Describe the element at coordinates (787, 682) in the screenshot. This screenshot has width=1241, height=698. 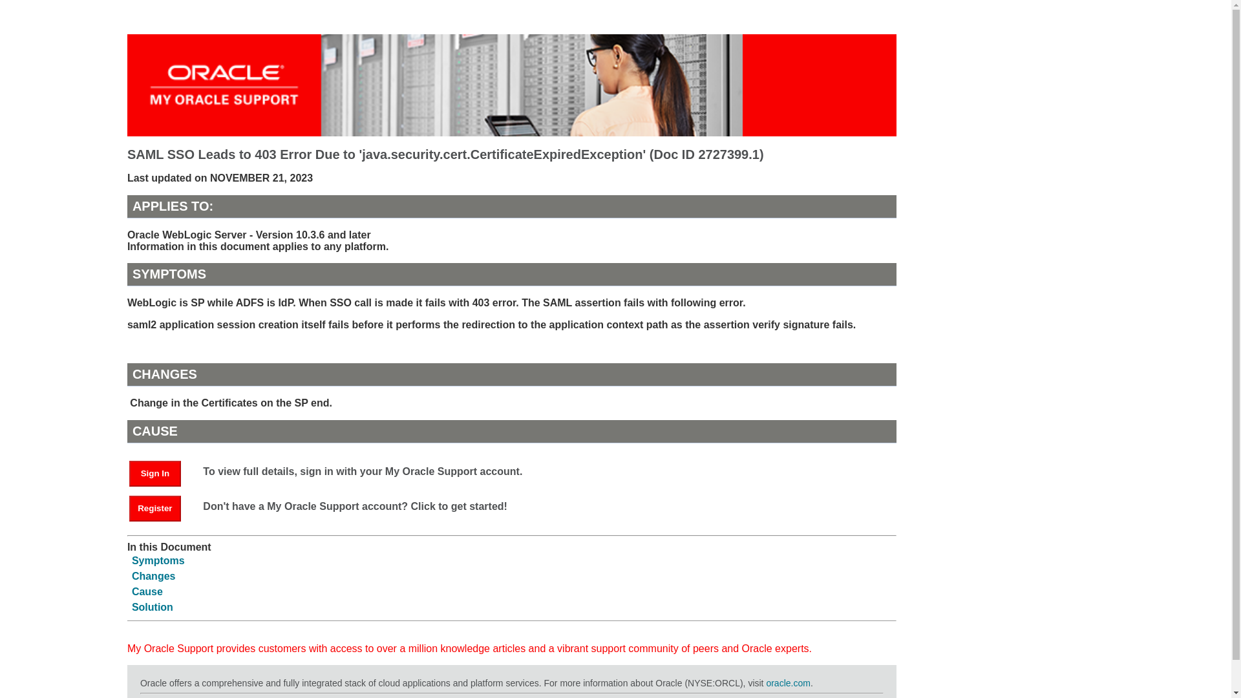
I see `oracle.com` at that location.